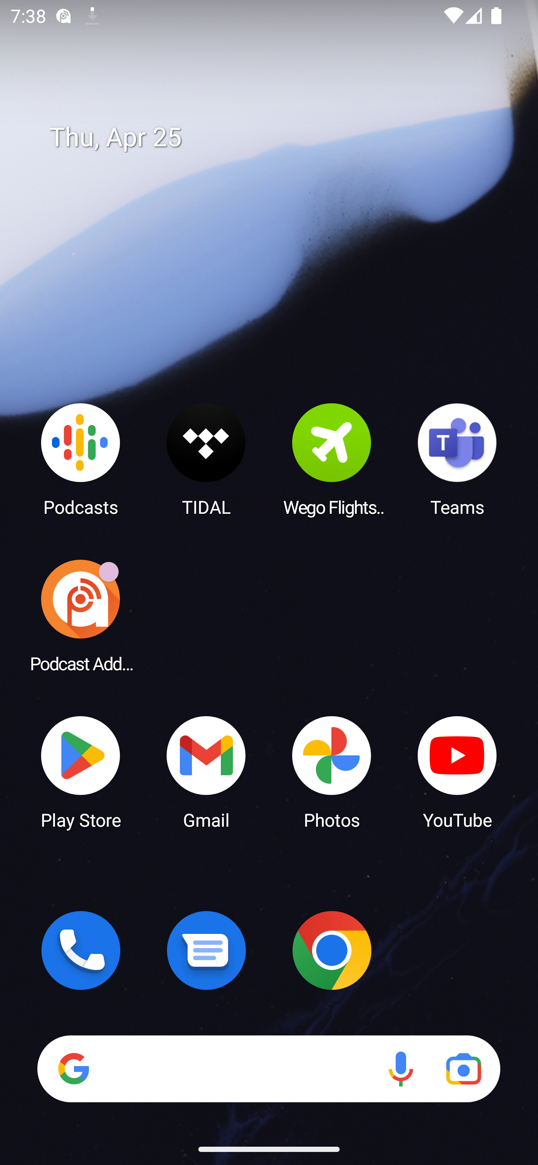 This screenshot has height=1165, width=538. I want to click on Messages, so click(206, 950).